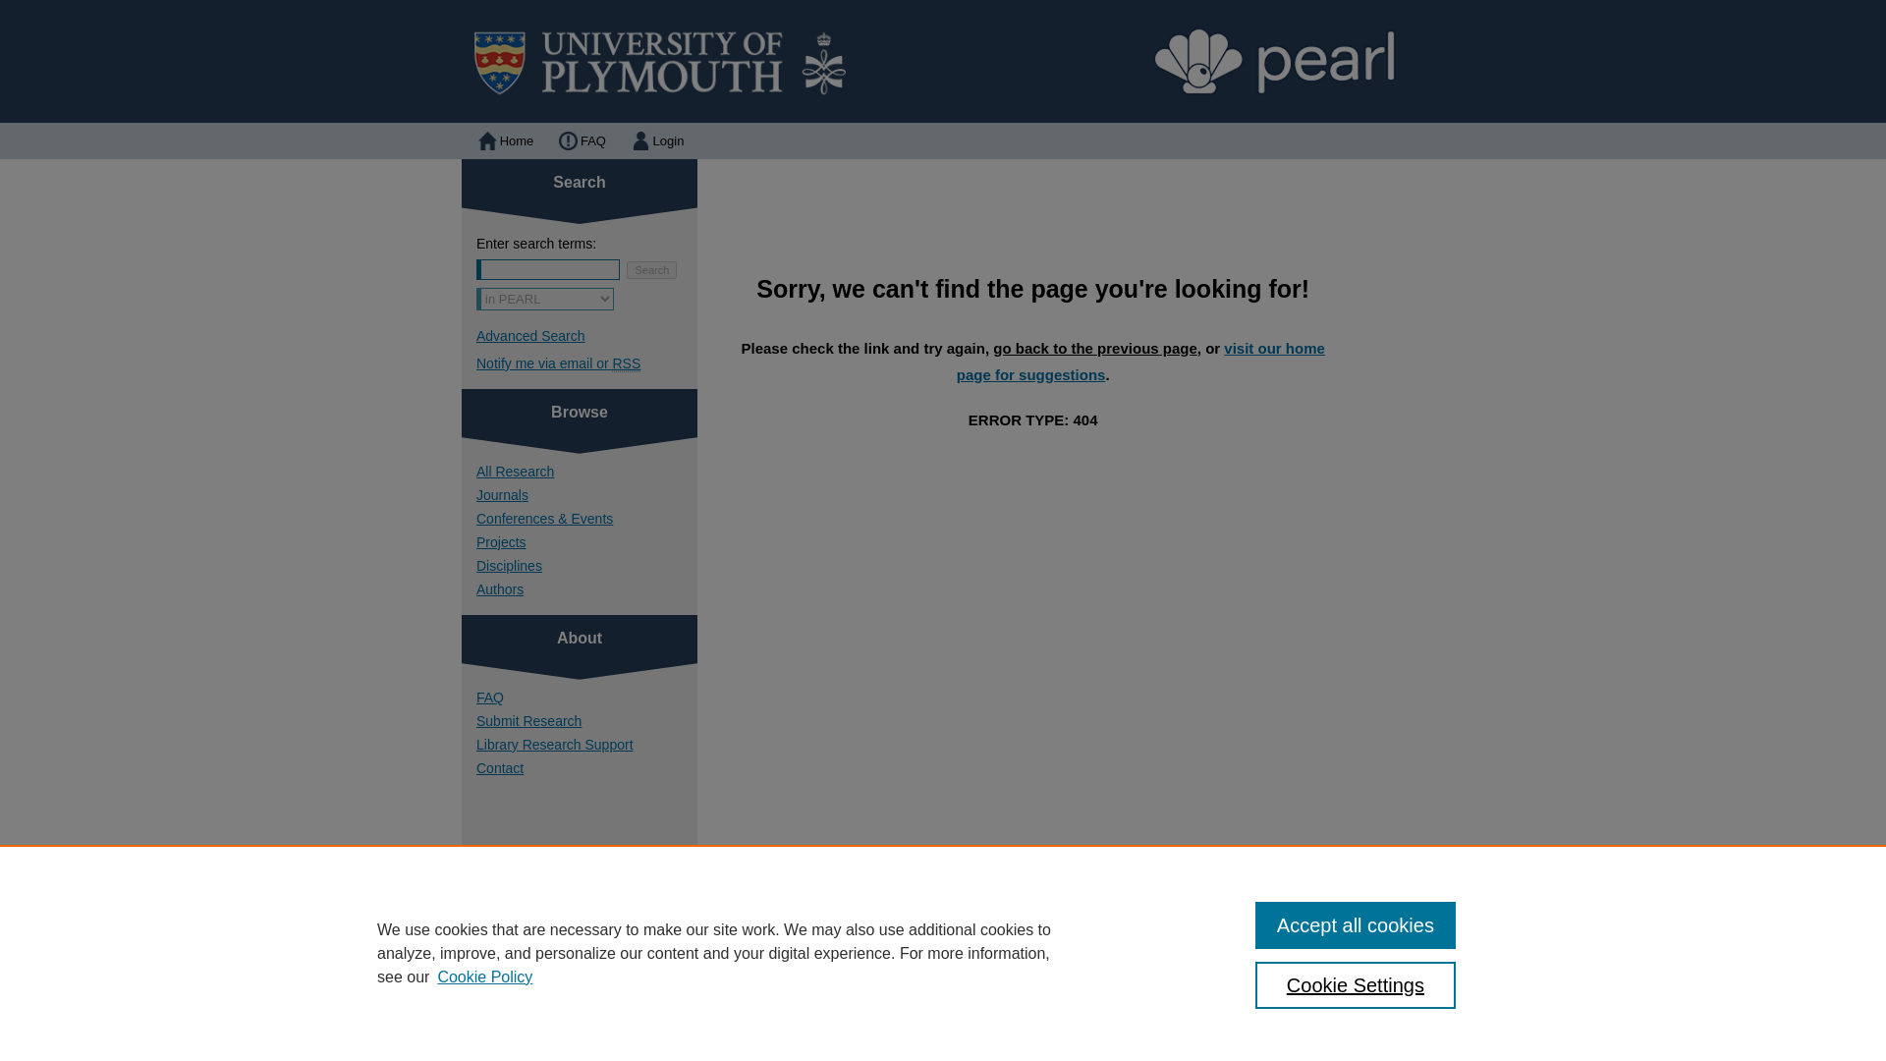  Describe the element at coordinates (580, 141) in the screenshot. I see `FAQ` at that location.